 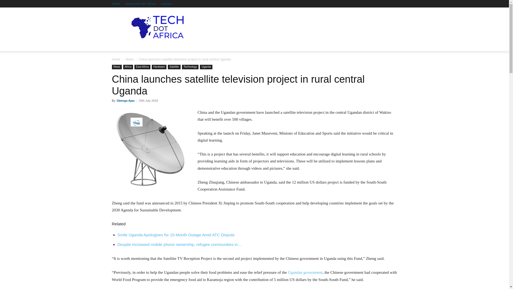 I want to click on about tech dot africa, so click(x=141, y=3).